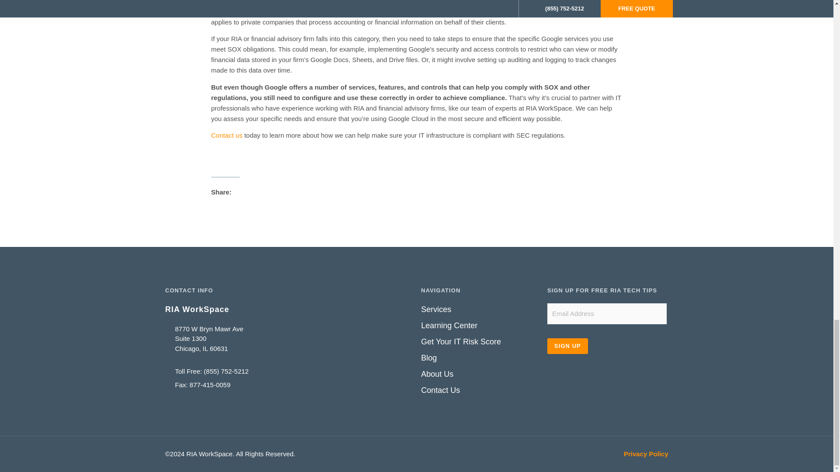 The image size is (840, 472). I want to click on Blog, so click(479, 357).